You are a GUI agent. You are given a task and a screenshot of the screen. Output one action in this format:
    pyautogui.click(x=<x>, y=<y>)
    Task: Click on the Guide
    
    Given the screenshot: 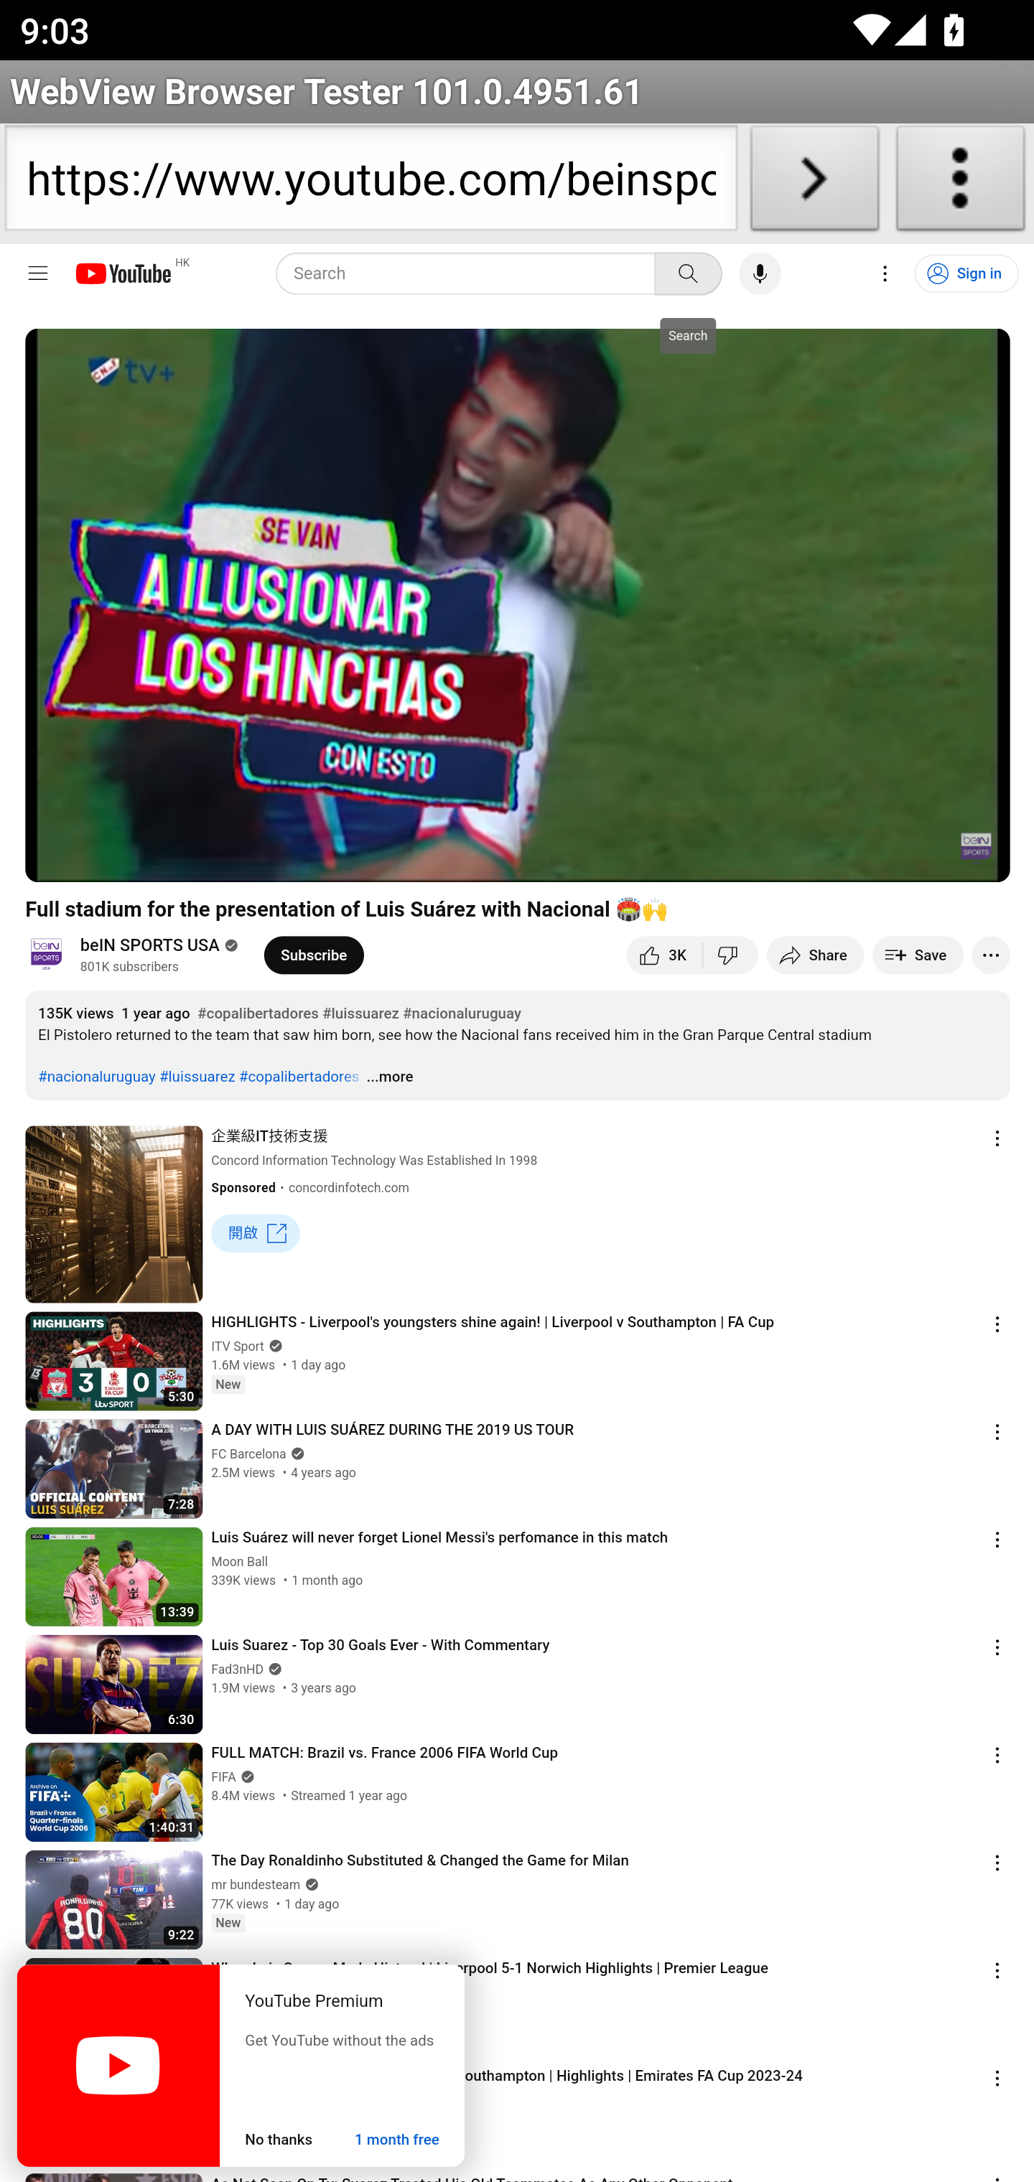 What is the action you would take?
    pyautogui.click(x=38, y=273)
    